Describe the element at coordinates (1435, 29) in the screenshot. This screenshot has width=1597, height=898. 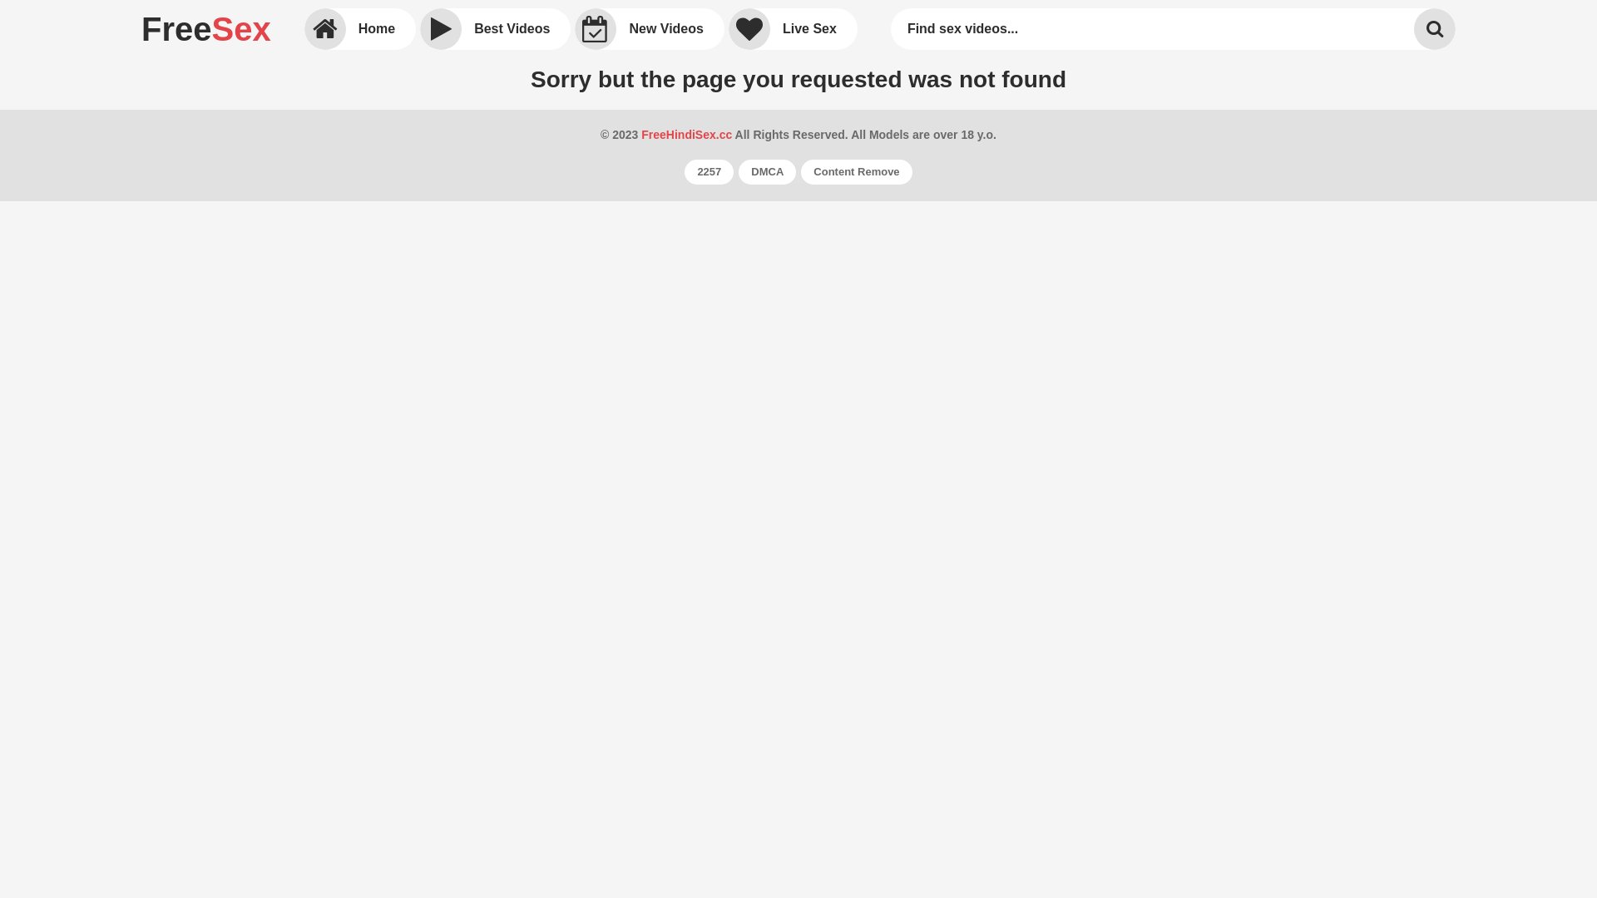
I see `Search` at that location.